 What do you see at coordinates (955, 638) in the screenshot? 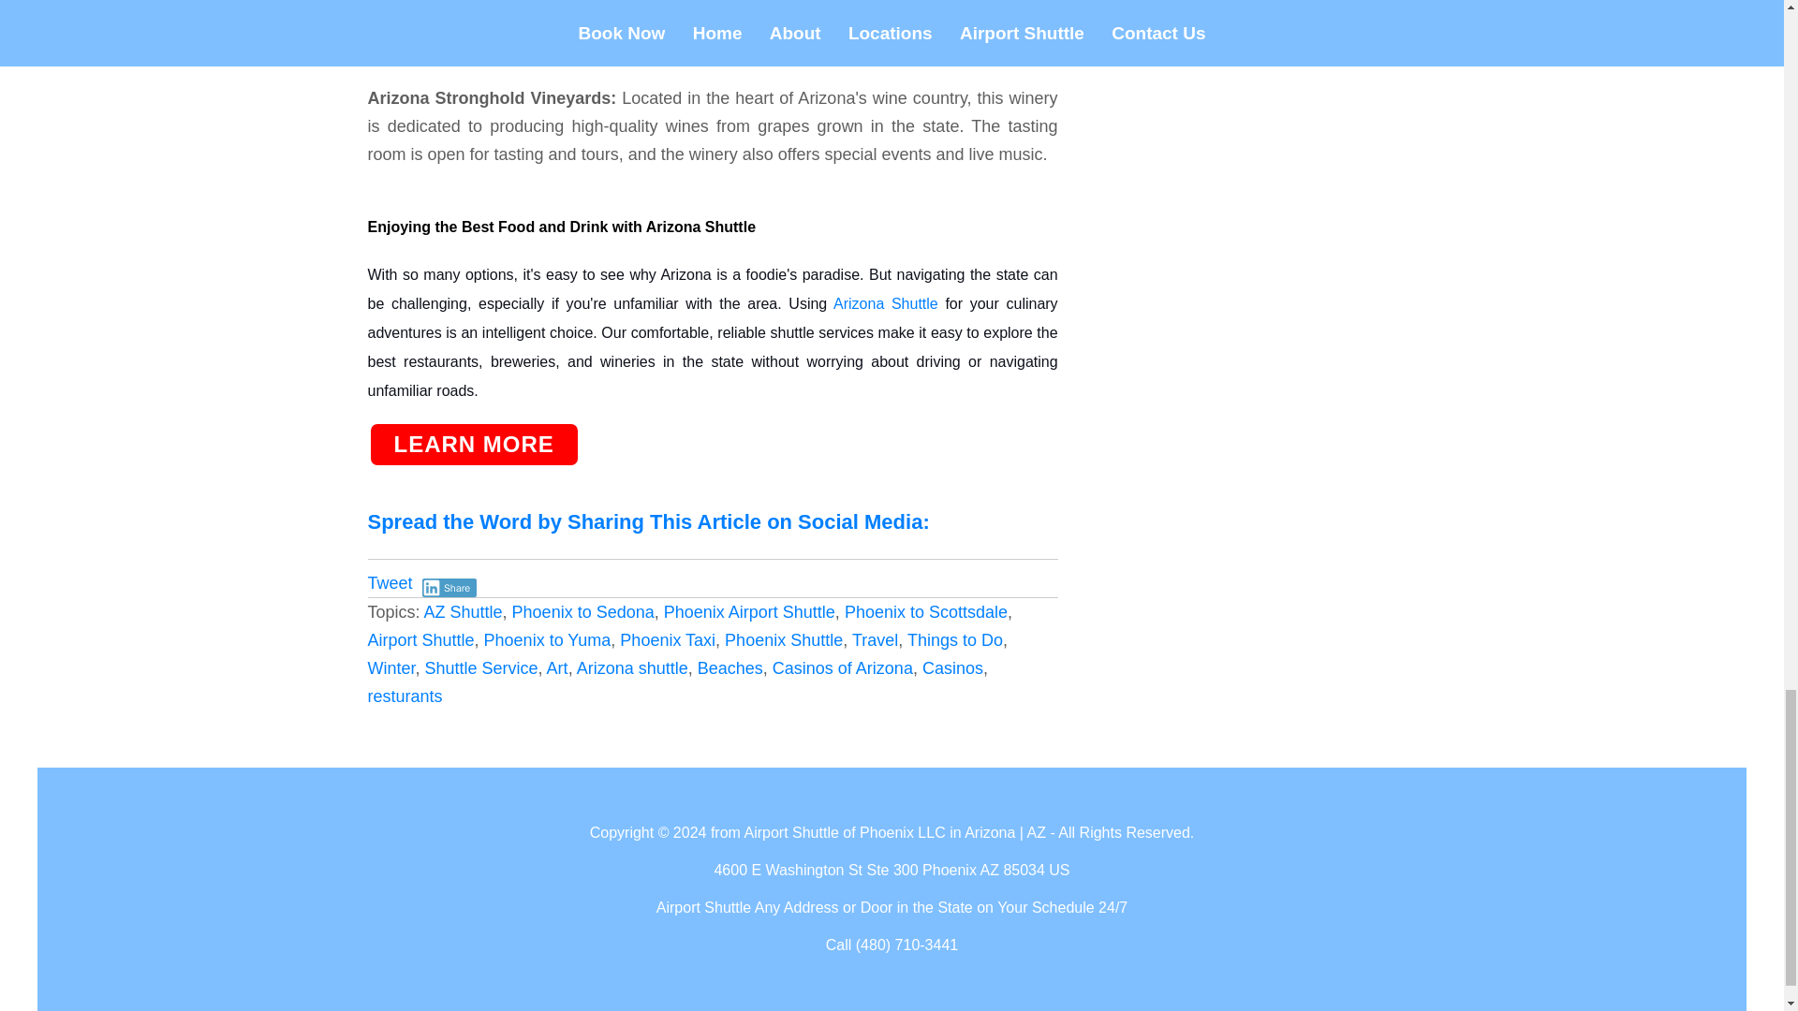
I see `Things to Do` at bounding box center [955, 638].